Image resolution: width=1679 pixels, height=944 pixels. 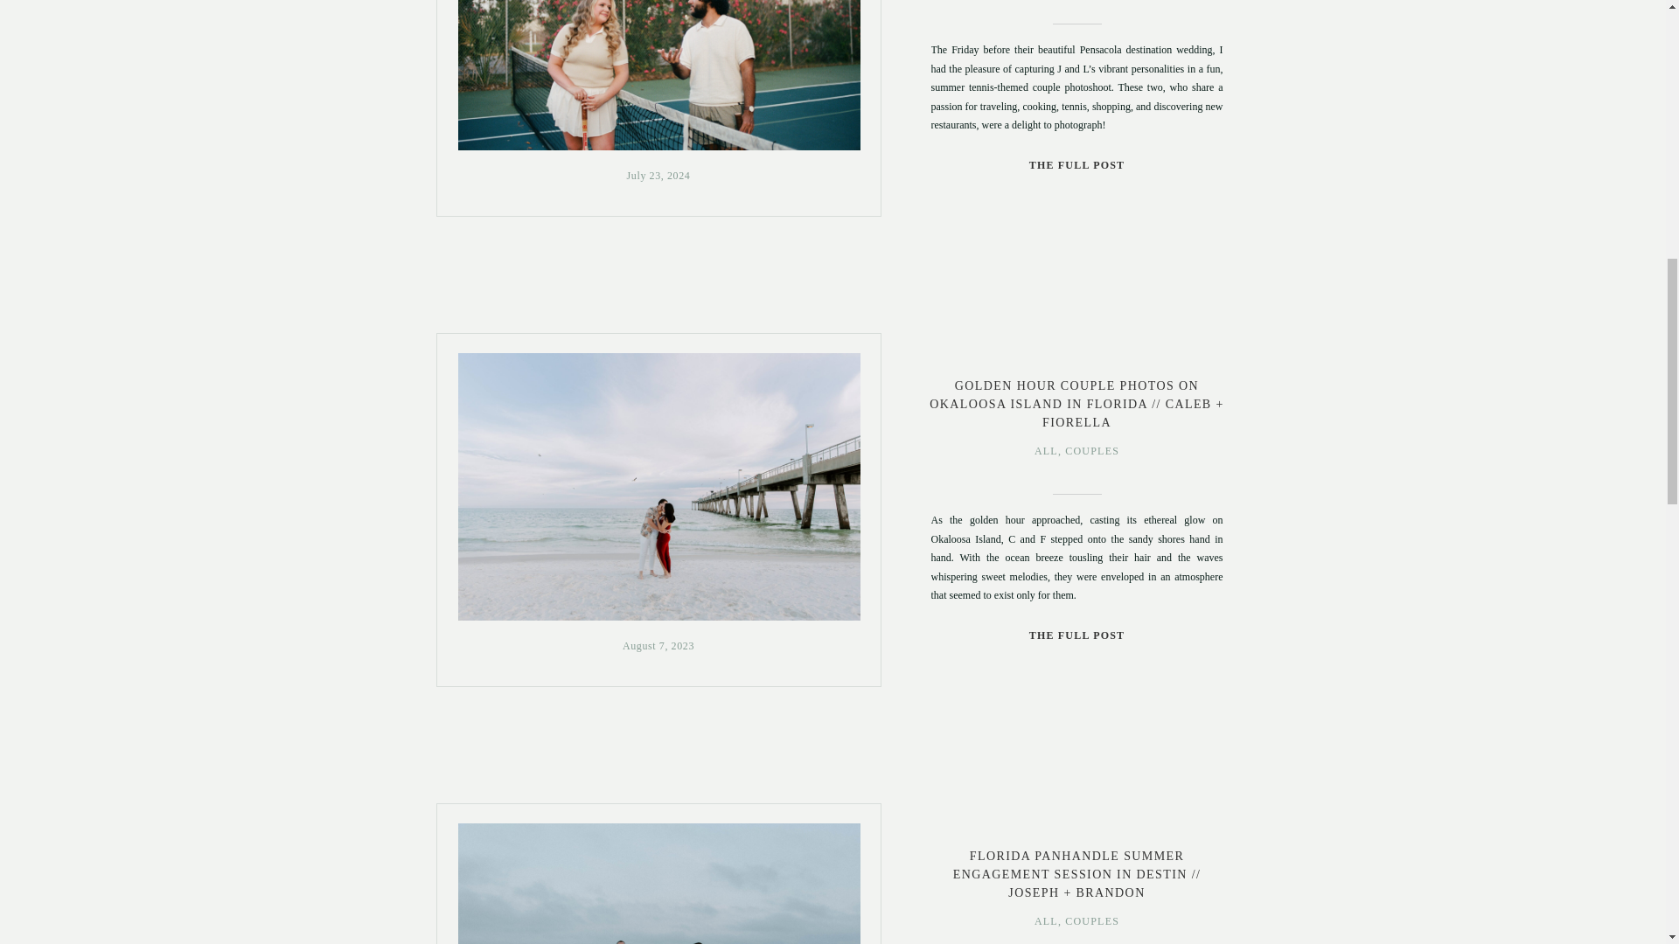 I want to click on COUPLES, so click(x=1091, y=450).